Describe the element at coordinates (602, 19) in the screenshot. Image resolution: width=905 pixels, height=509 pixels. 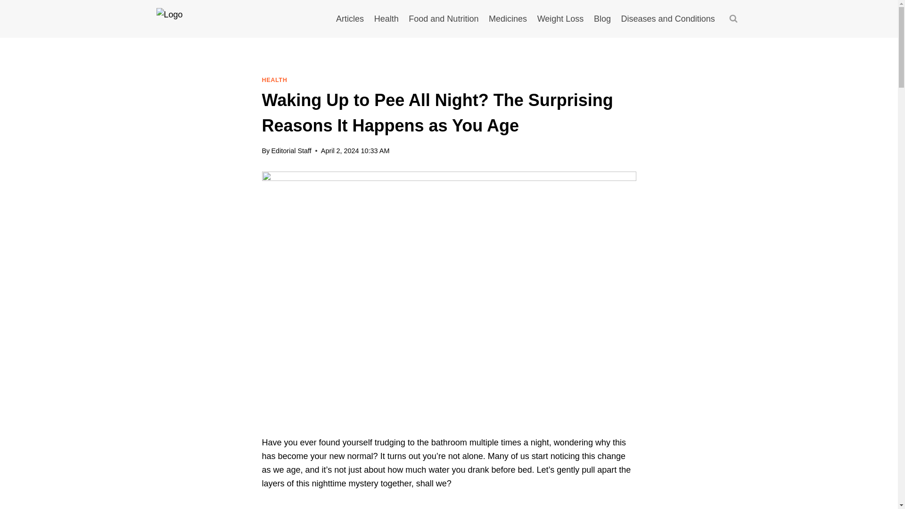
I see `Blog` at that location.